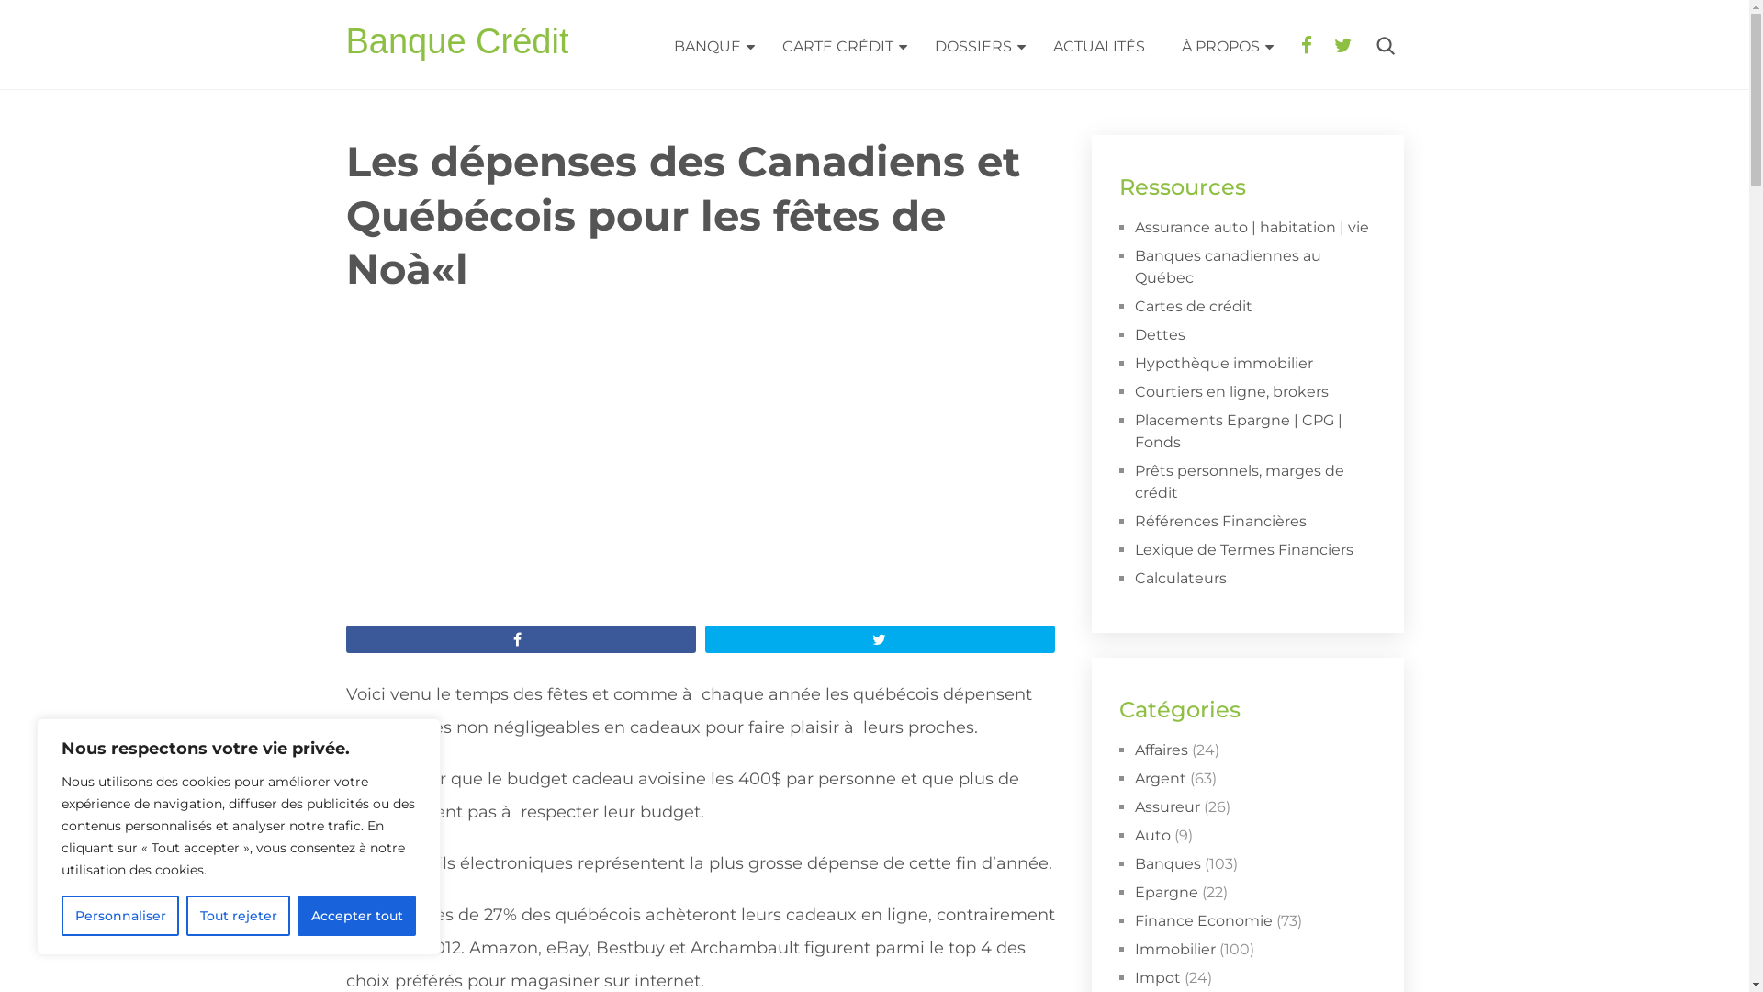 The width and height of the screenshot is (1763, 992). I want to click on Assurance auto | habitation | vie, so click(1252, 228).